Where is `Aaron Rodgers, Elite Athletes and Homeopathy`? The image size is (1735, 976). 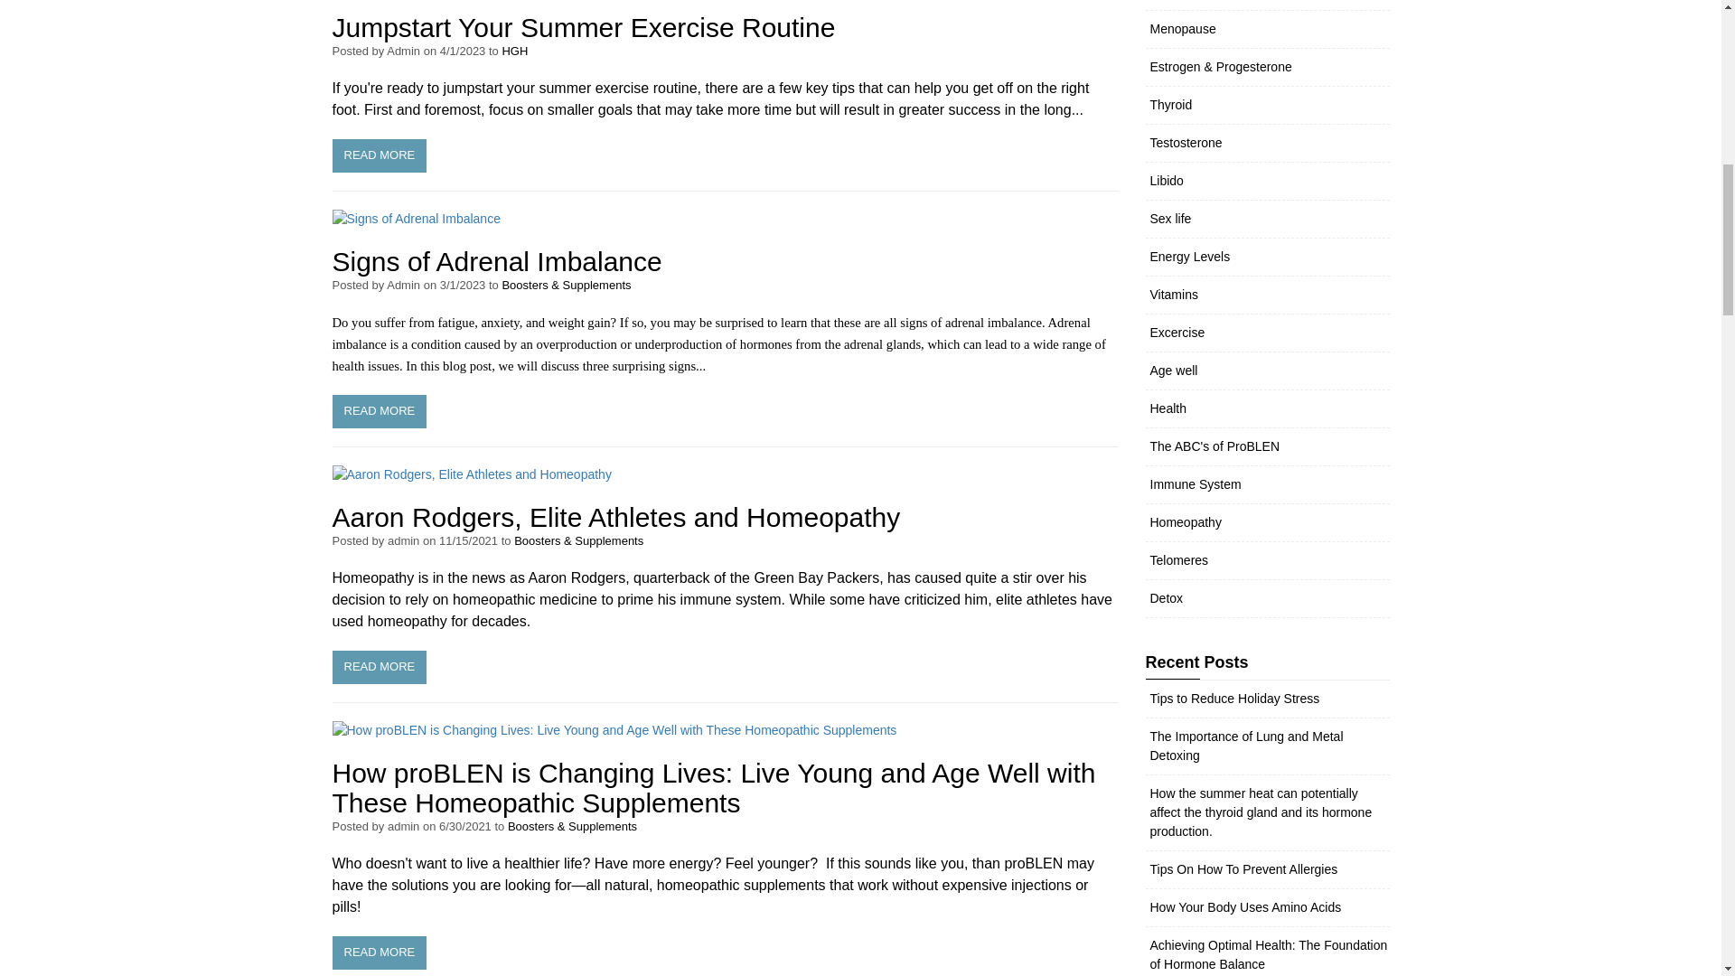 Aaron Rodgers, Elite Athletes and Homeopathy is located at coordinates (380, 667).